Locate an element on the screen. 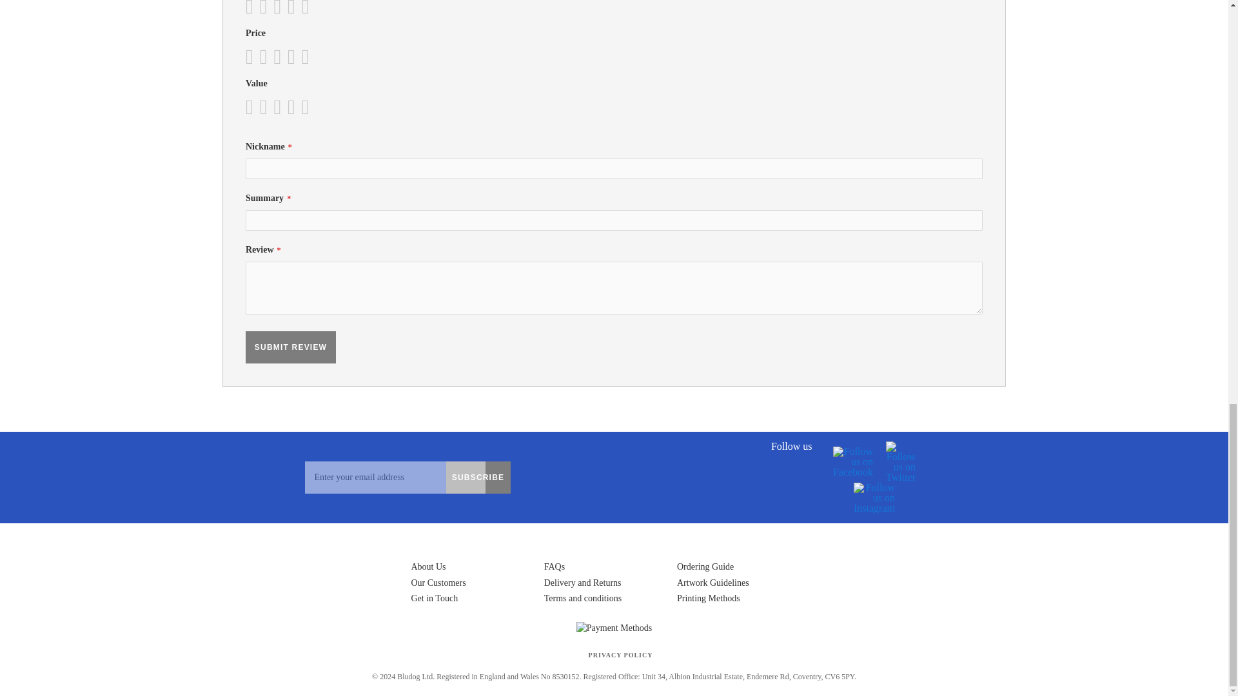 The height and width of the screenshot is (696, 1238). 3 stars is located at coordinates (266, 57).